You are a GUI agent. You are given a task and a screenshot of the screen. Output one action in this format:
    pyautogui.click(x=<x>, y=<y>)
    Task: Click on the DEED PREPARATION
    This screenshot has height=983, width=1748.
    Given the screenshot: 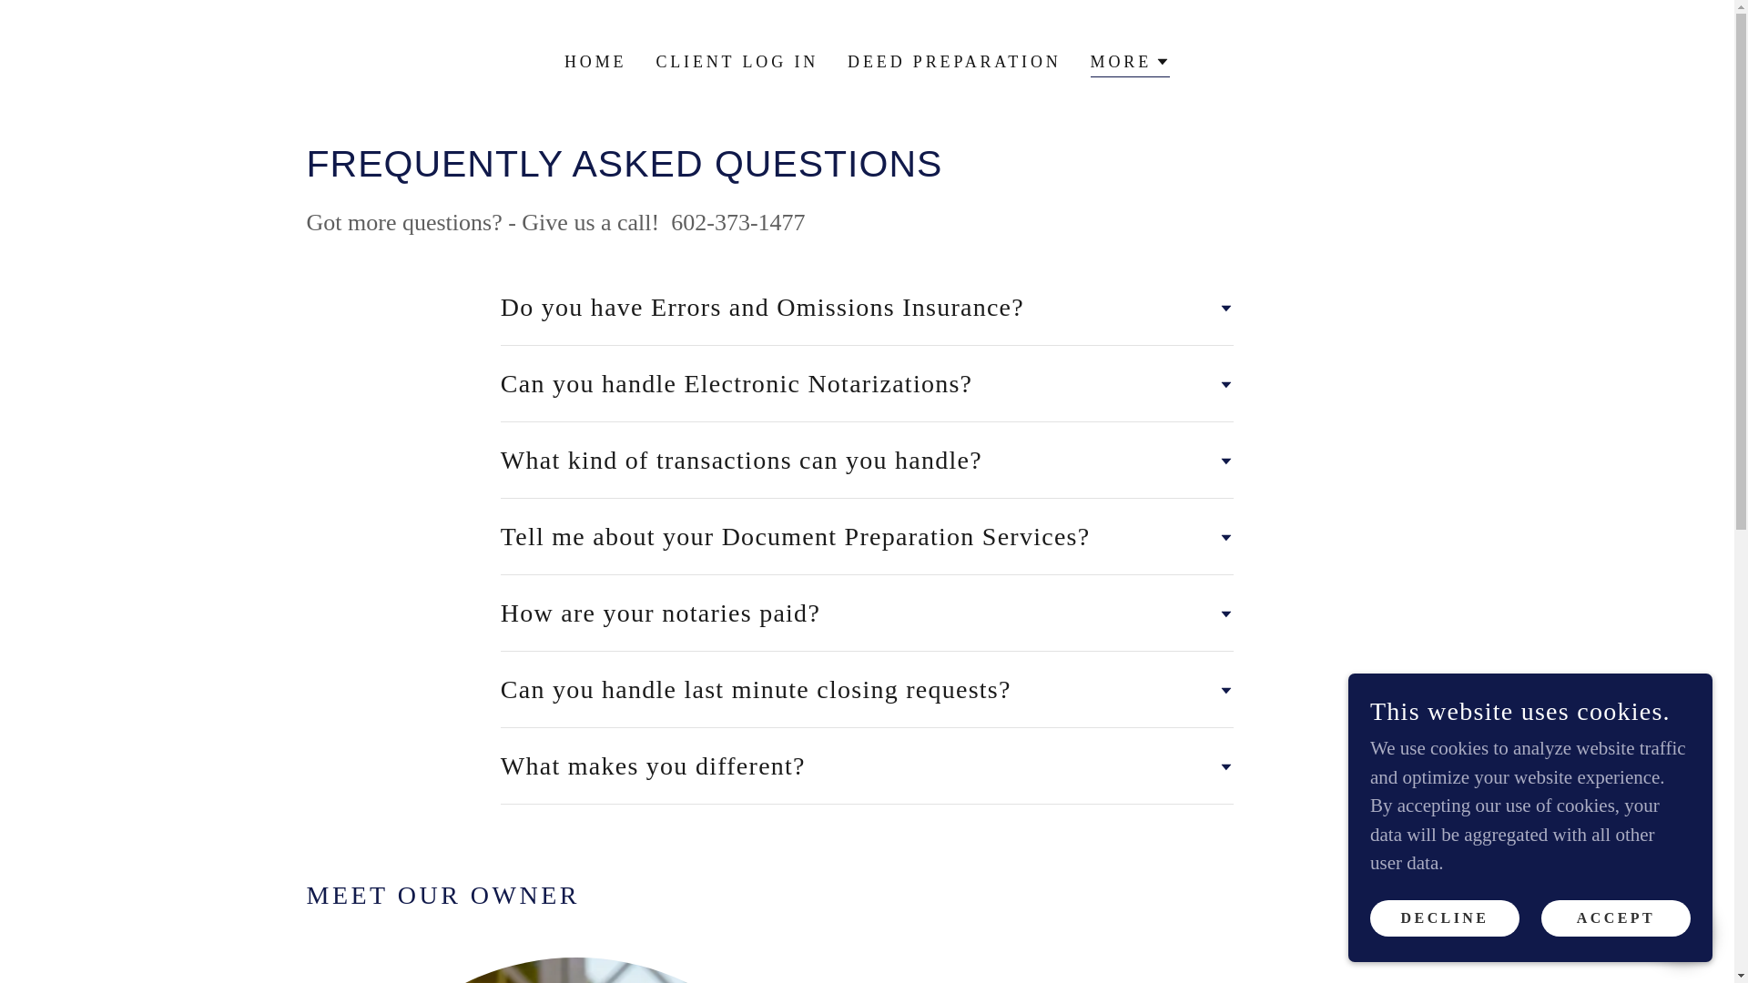 What is the action you would take?
    pyautogui.click(x=954, y=62)
    